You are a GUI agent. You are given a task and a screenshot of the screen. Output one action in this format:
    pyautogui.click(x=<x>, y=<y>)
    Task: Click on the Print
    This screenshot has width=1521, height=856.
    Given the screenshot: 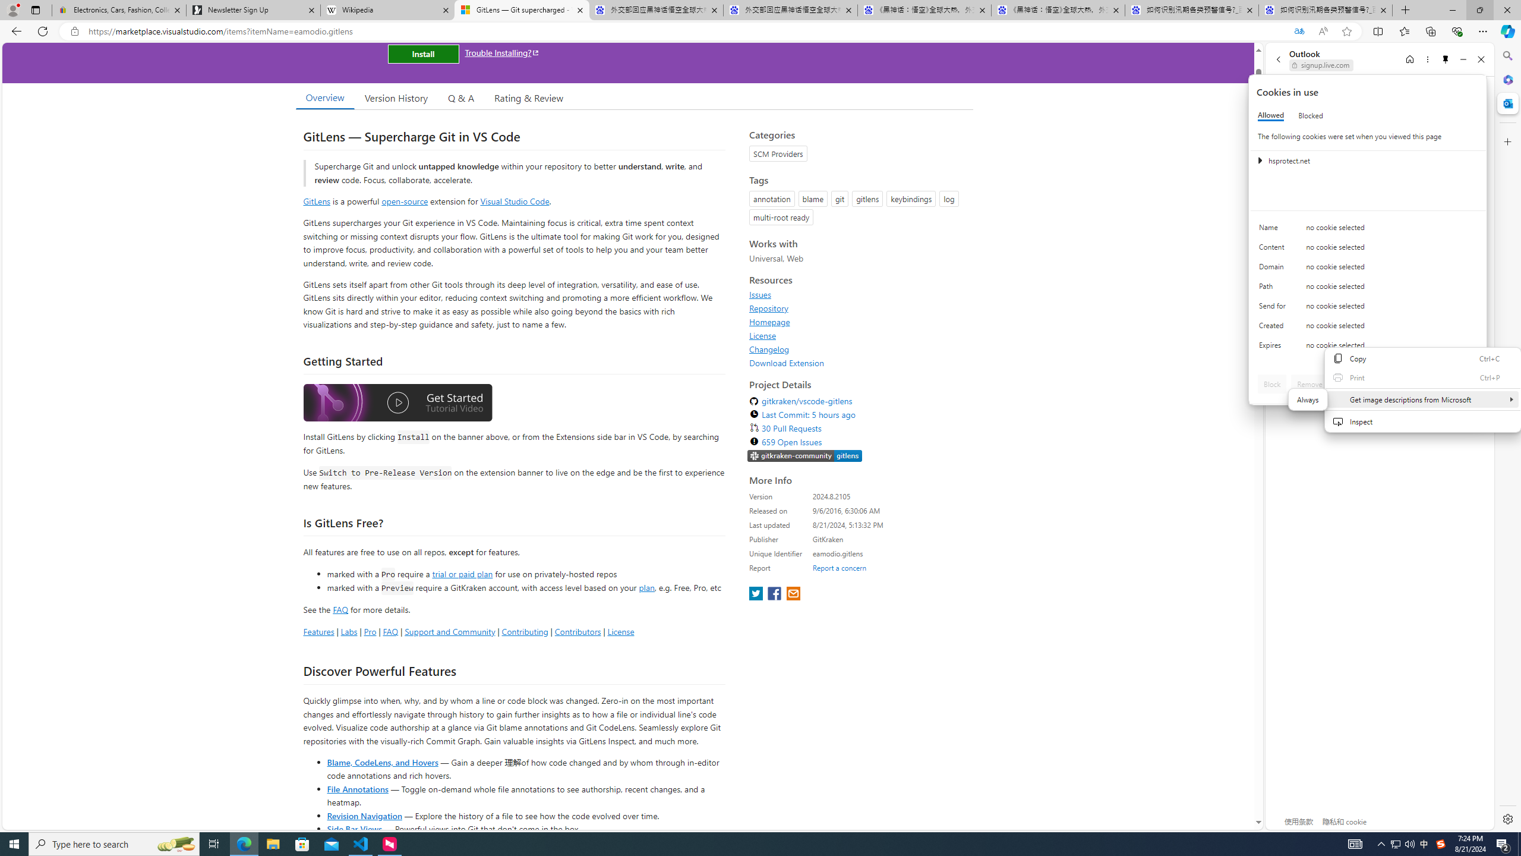 What is the action you would take?
    pyautogui.click(x=1422, y=377)
    